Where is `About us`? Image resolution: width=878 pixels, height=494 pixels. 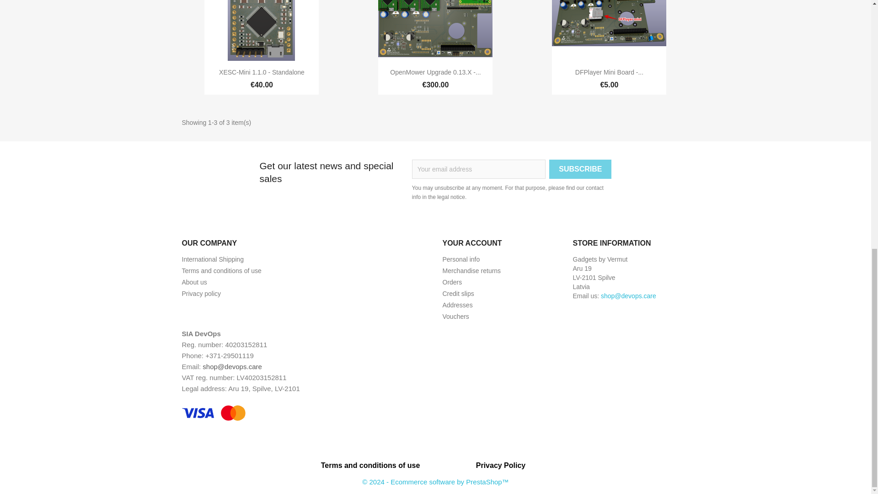
About us is located at coordinates (194, 282).